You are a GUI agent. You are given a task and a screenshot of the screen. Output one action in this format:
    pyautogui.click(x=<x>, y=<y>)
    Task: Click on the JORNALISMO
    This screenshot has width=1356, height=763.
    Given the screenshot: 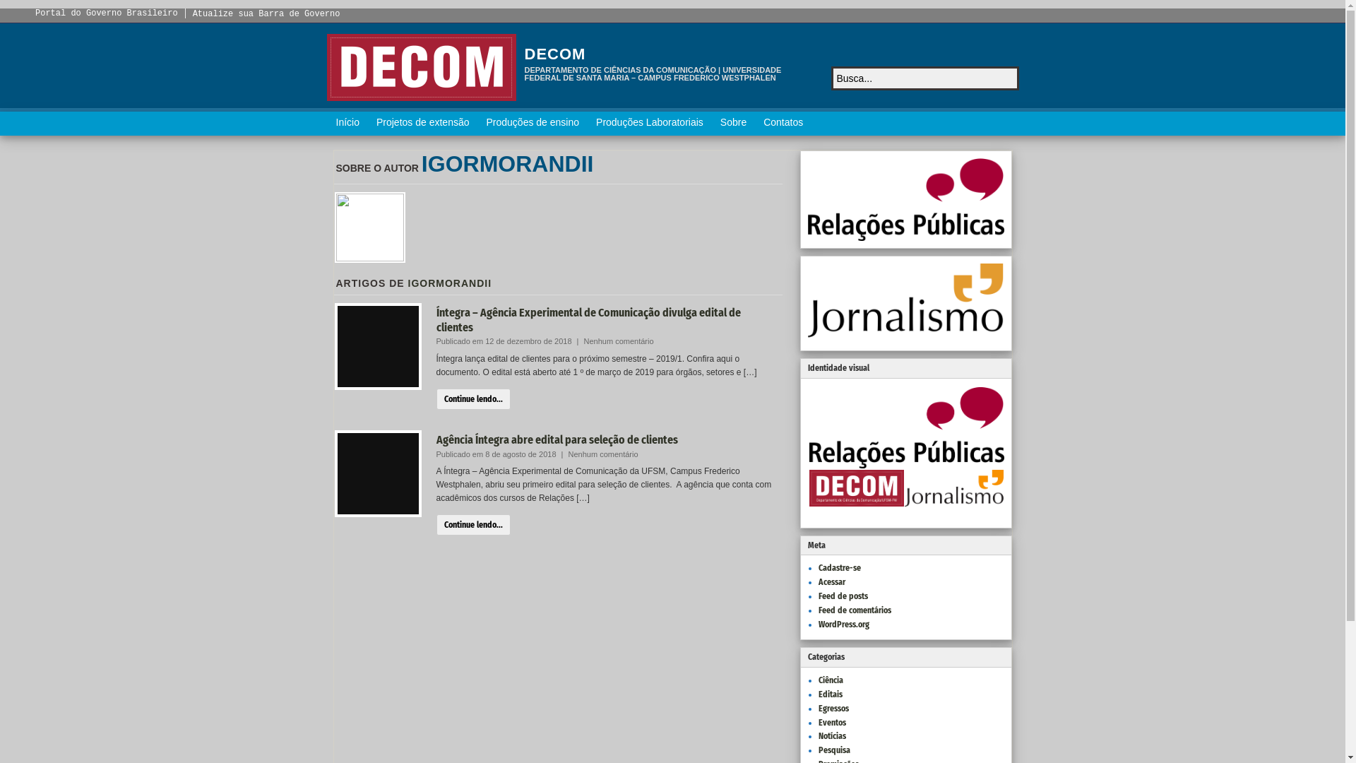 What is the action you would take?
    pyautogui.click(x=953, y=488)
    